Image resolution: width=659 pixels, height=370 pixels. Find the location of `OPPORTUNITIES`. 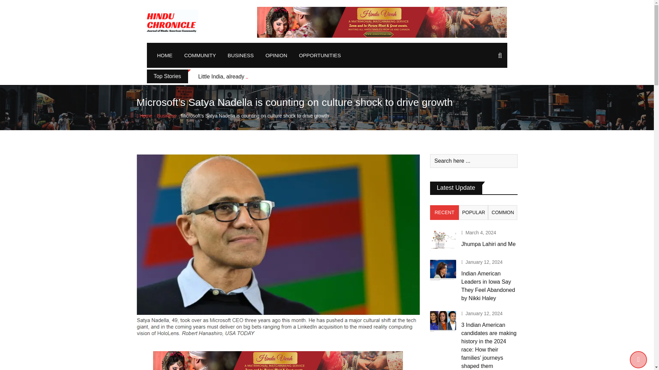

OPPORTUNITIES is located at coordinates (320, 55).